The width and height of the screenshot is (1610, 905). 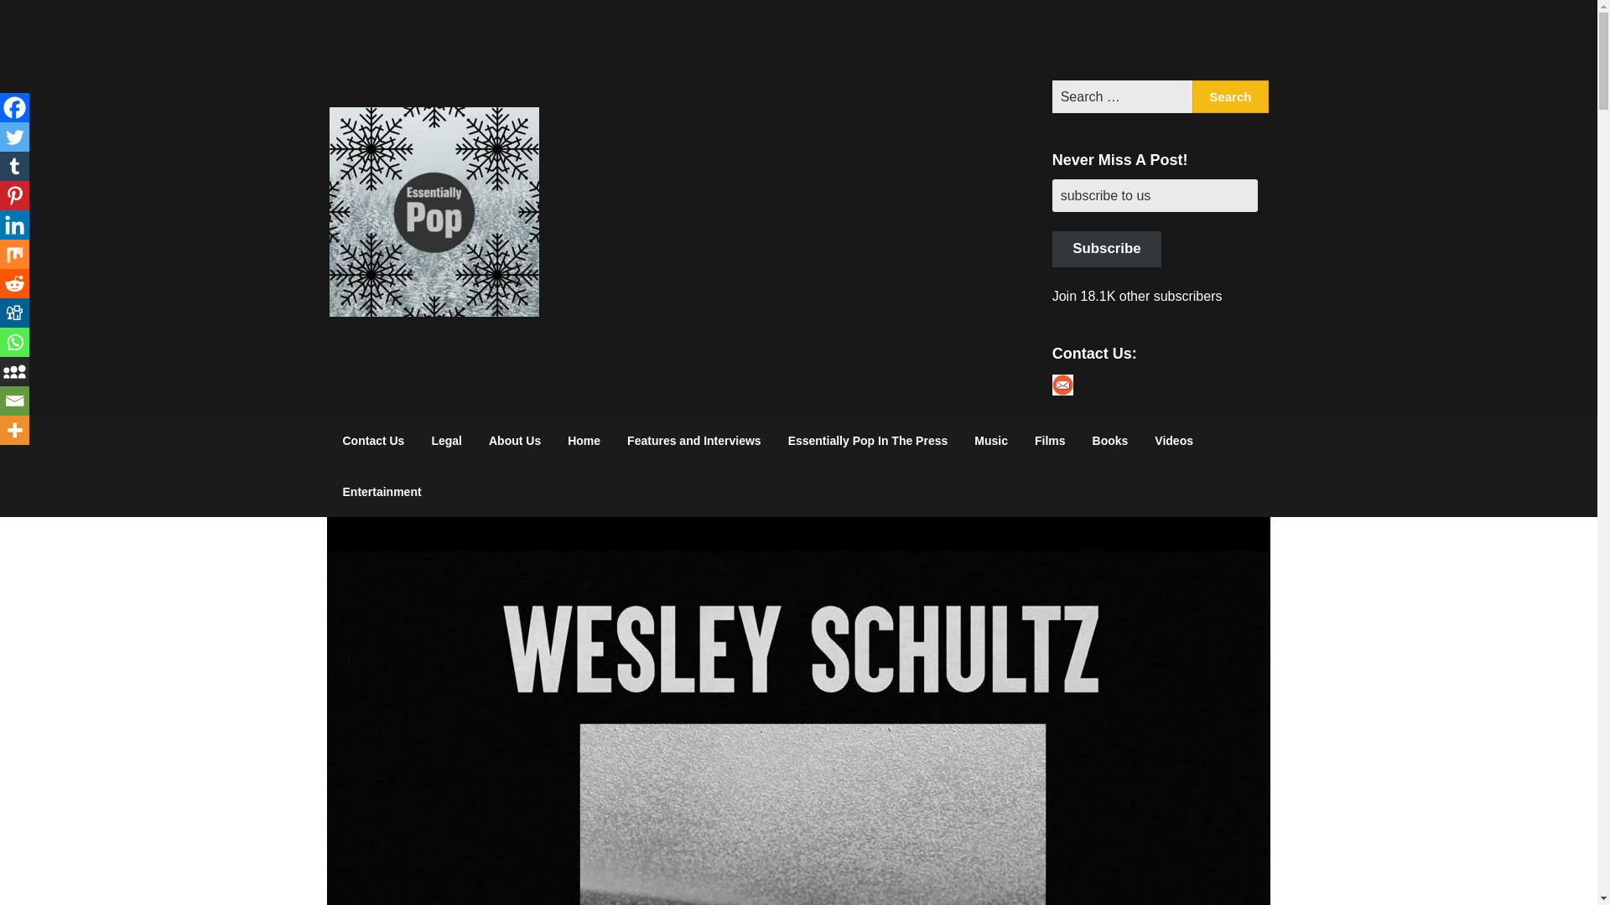 I want to click on YouTube, so click(x=1203, y=40).